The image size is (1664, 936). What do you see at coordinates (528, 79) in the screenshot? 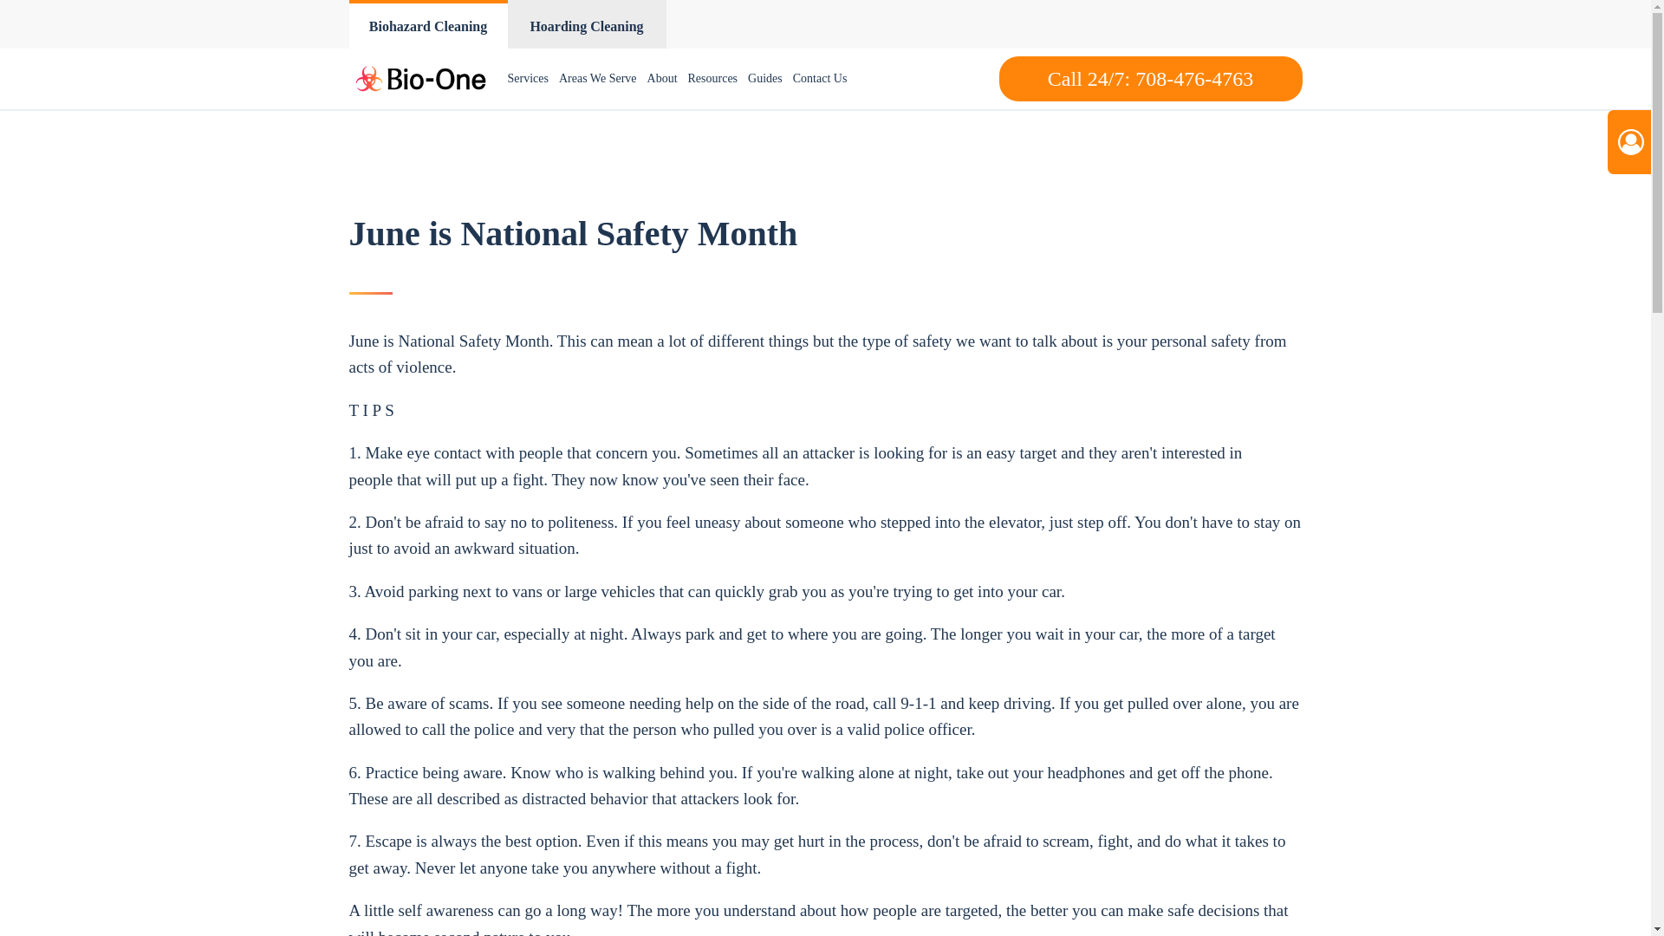
I see `Services` at bounding box center [528, 79].